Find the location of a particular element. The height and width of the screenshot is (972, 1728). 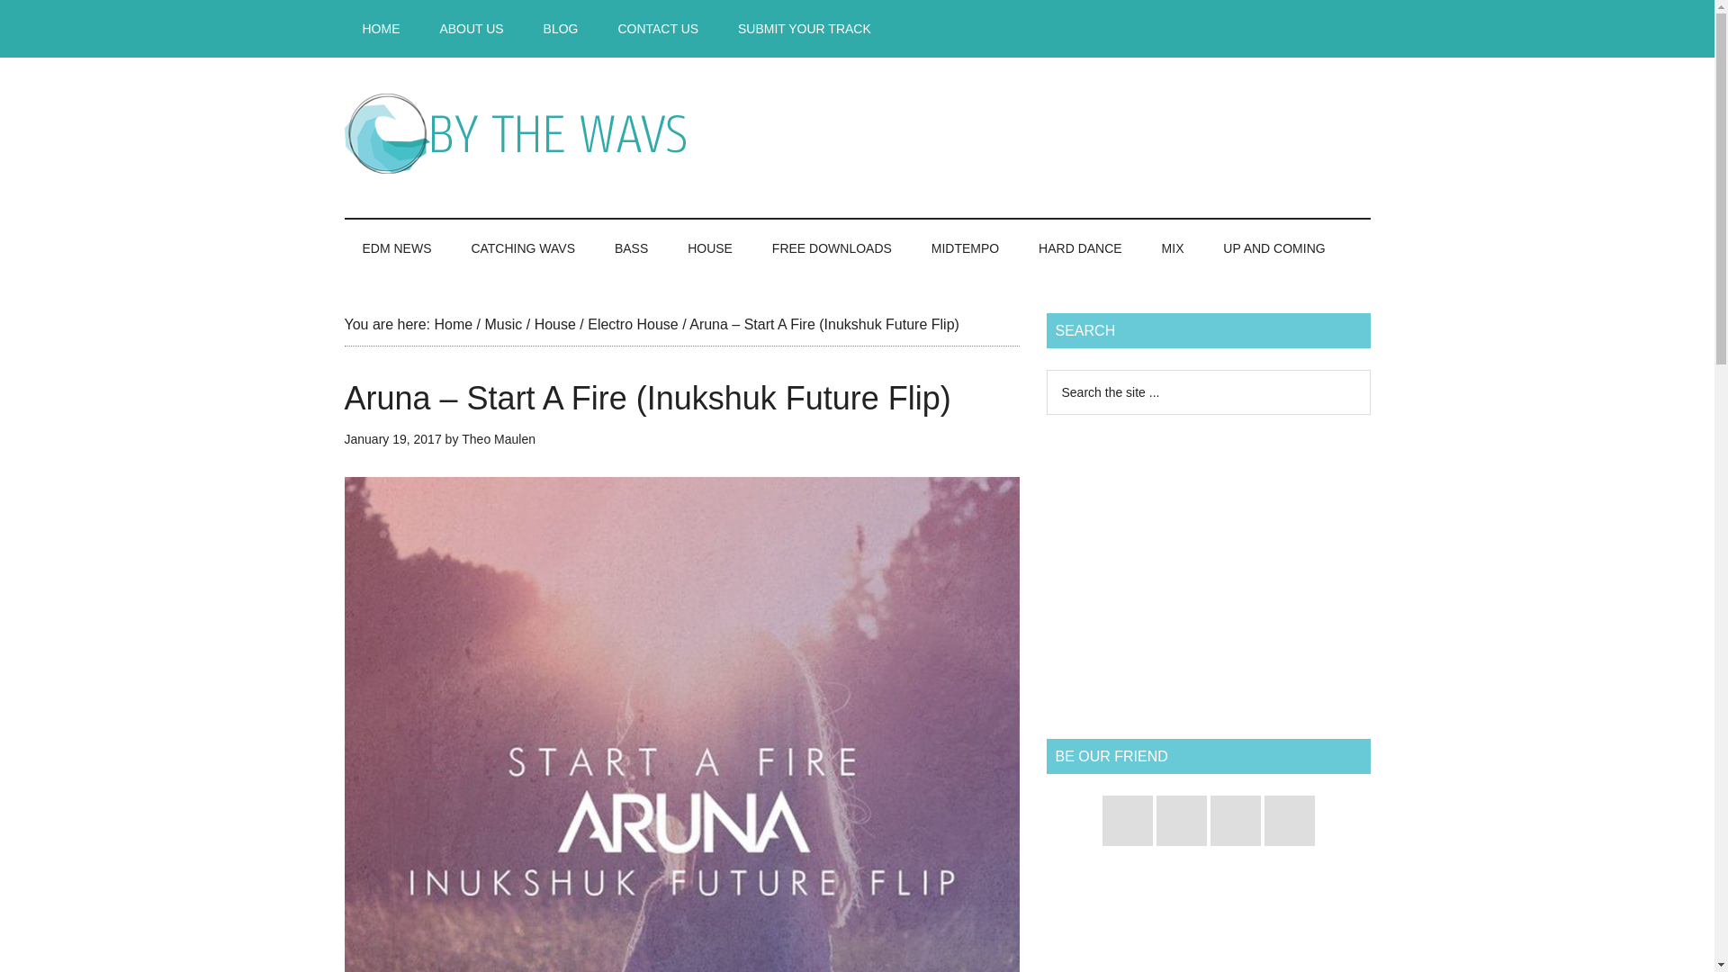

FREE DOWNLOADS is located at coordinates (832, 248).